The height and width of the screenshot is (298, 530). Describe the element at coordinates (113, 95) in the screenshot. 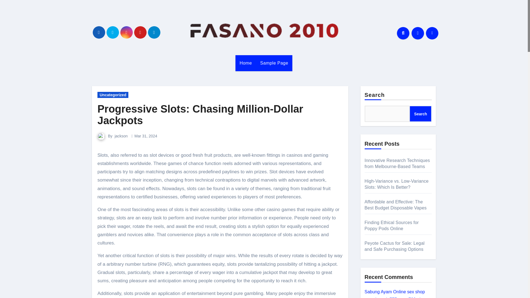

I see `Uncategorized` at that location.